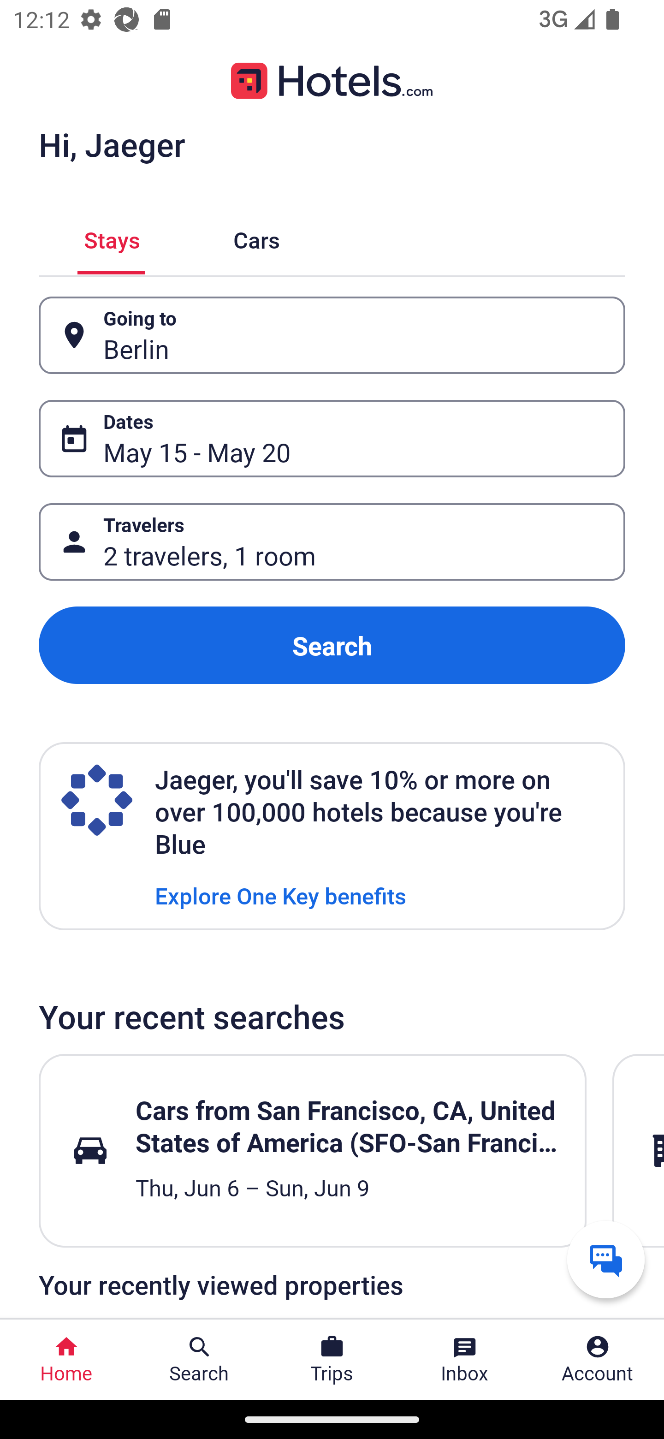 Image resolution: width=664 pixels, height=1439 pixels. What do you see at coordinates (332, 439) in the screenshot?
I see `Dates Button May 15 - May 20` at bounding box center [332, 439].